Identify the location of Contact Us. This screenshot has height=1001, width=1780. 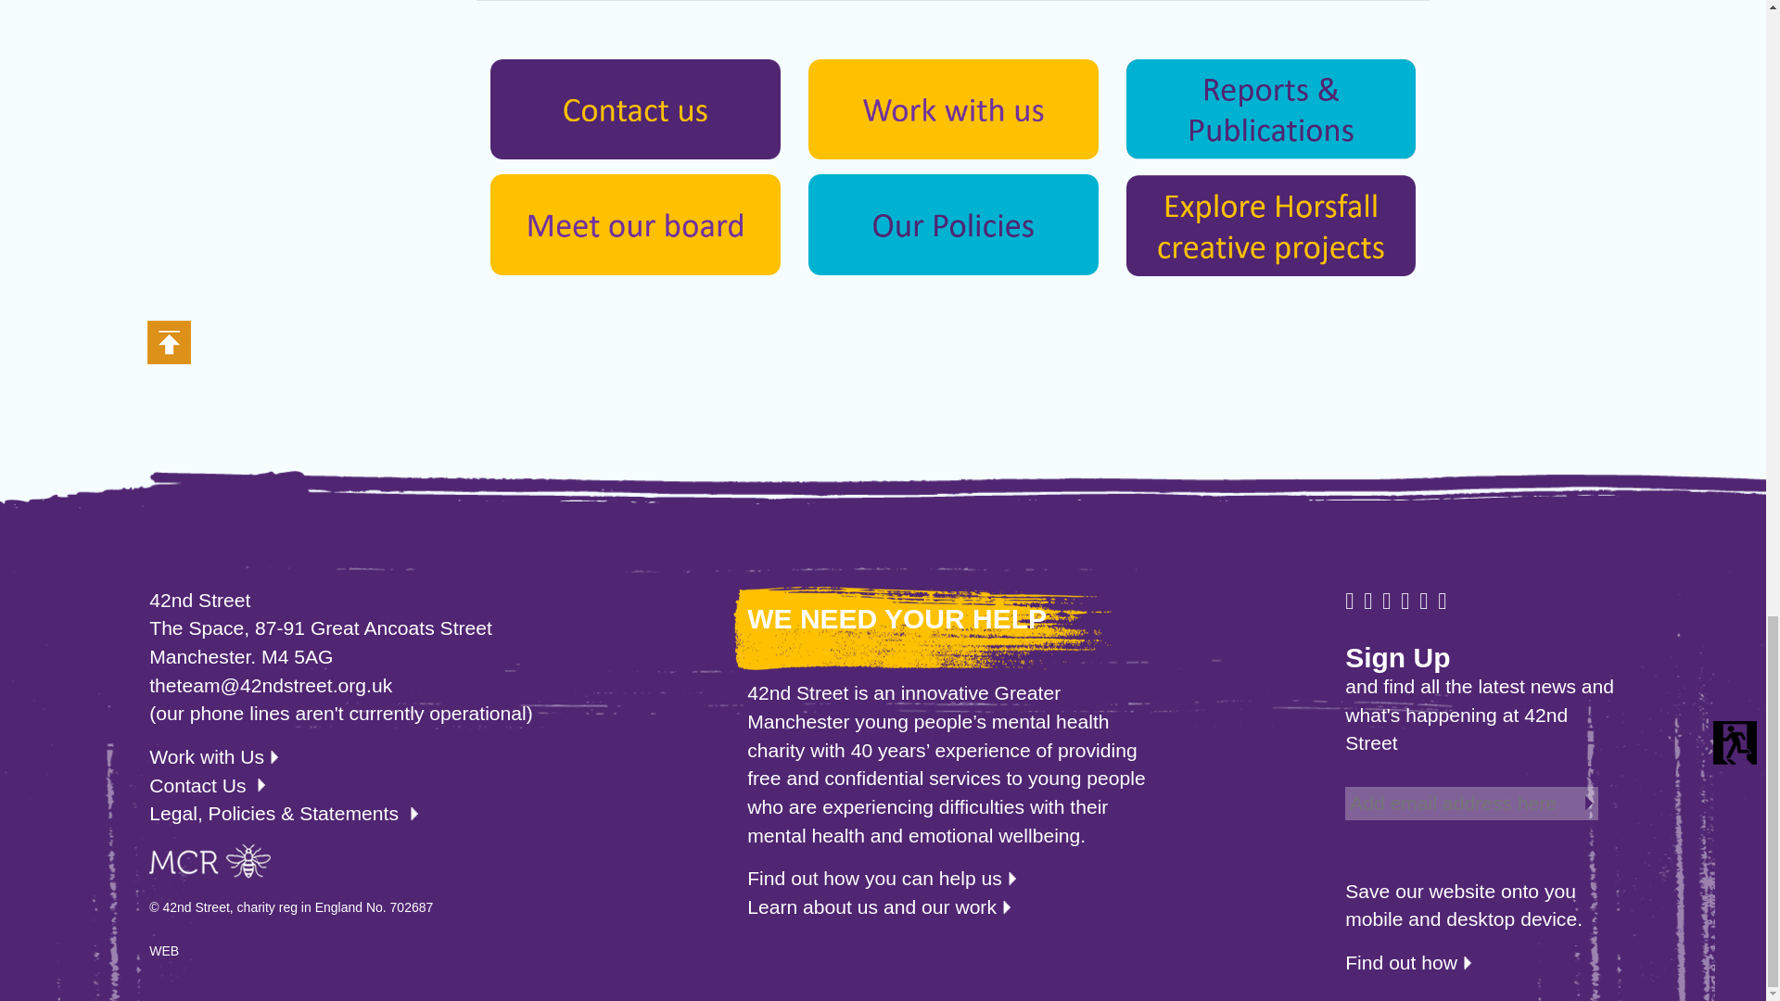
(636, 107).